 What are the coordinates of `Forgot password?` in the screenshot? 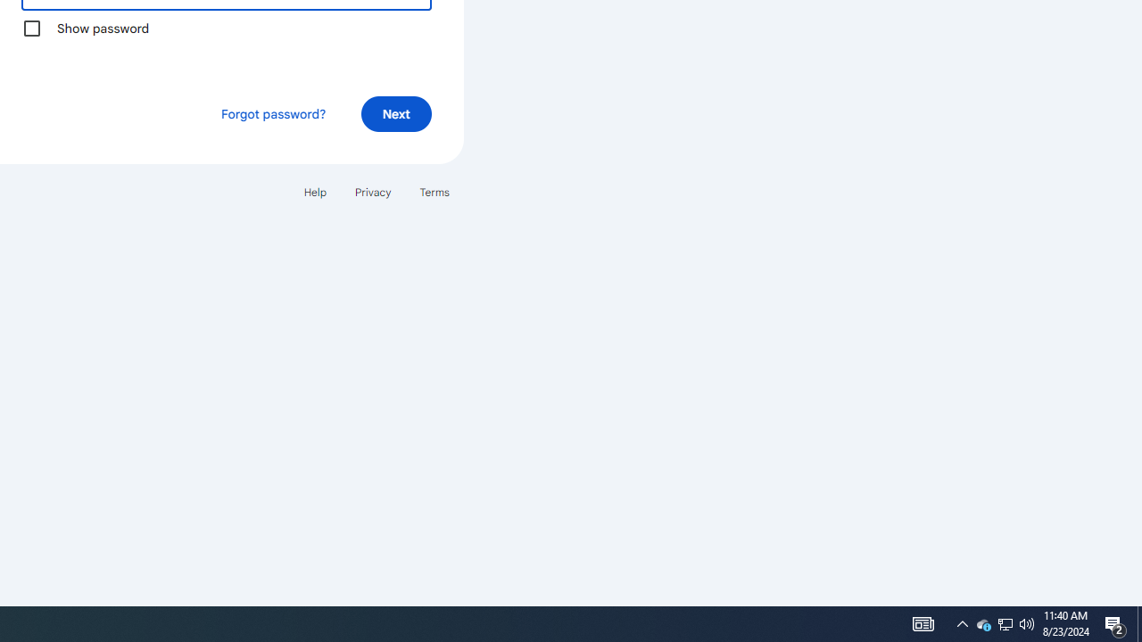 It's located at (273, 114).